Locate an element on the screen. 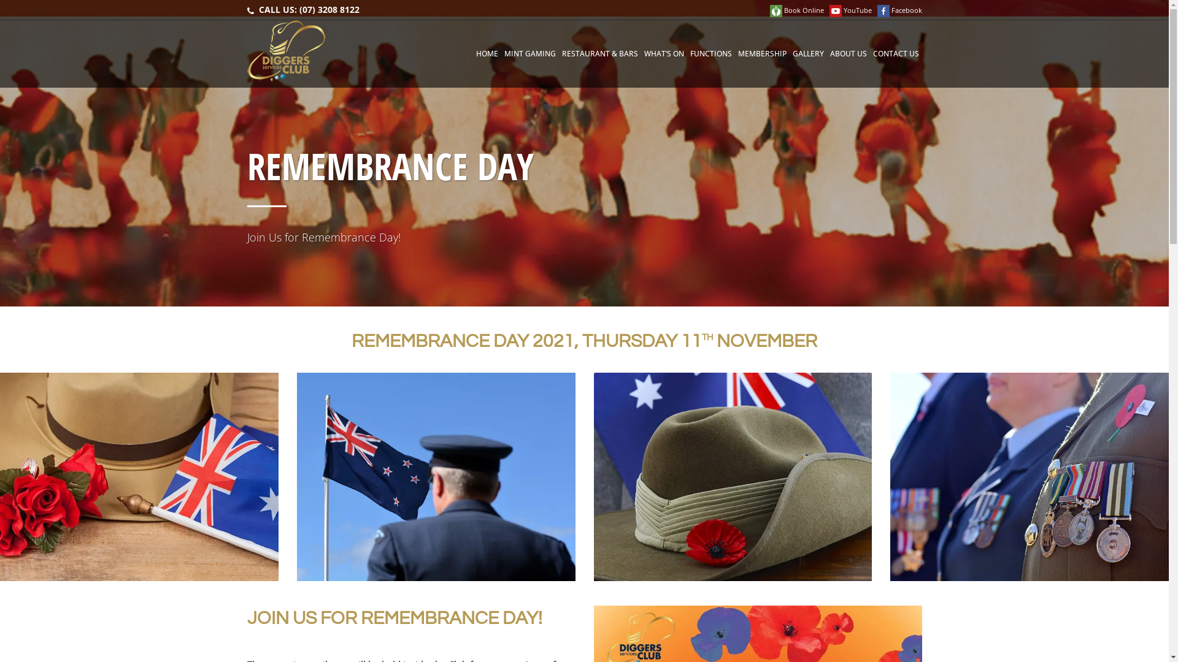 Image resolution: width=1178 pixels, height=662 pixels. FUNCTIONS is located at coordinates (711, 54).